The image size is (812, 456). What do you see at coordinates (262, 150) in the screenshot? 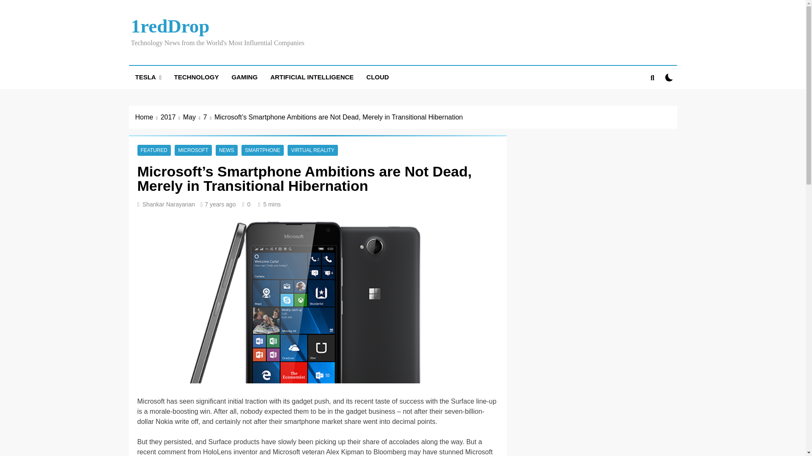
I see `SMARTPHONE` at bounding box center [262, 150].